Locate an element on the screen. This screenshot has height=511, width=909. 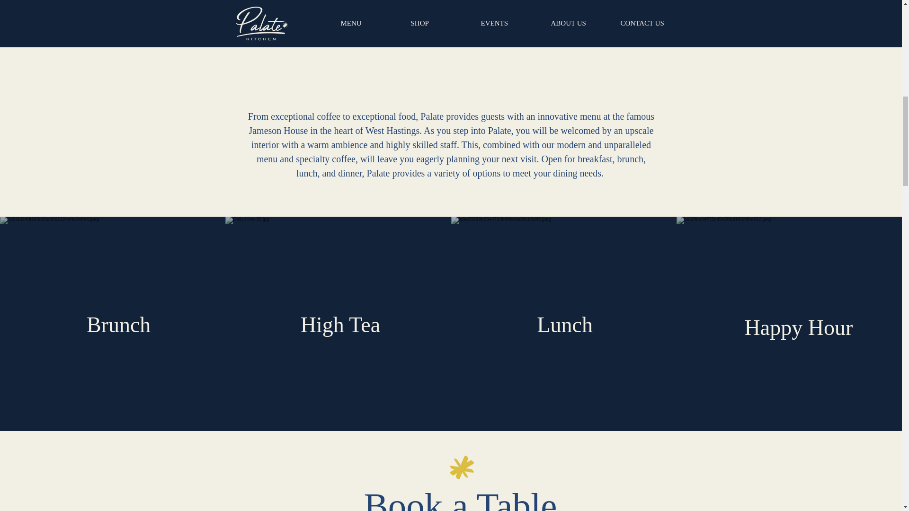
Lunch is located at coordinates (564, 325).